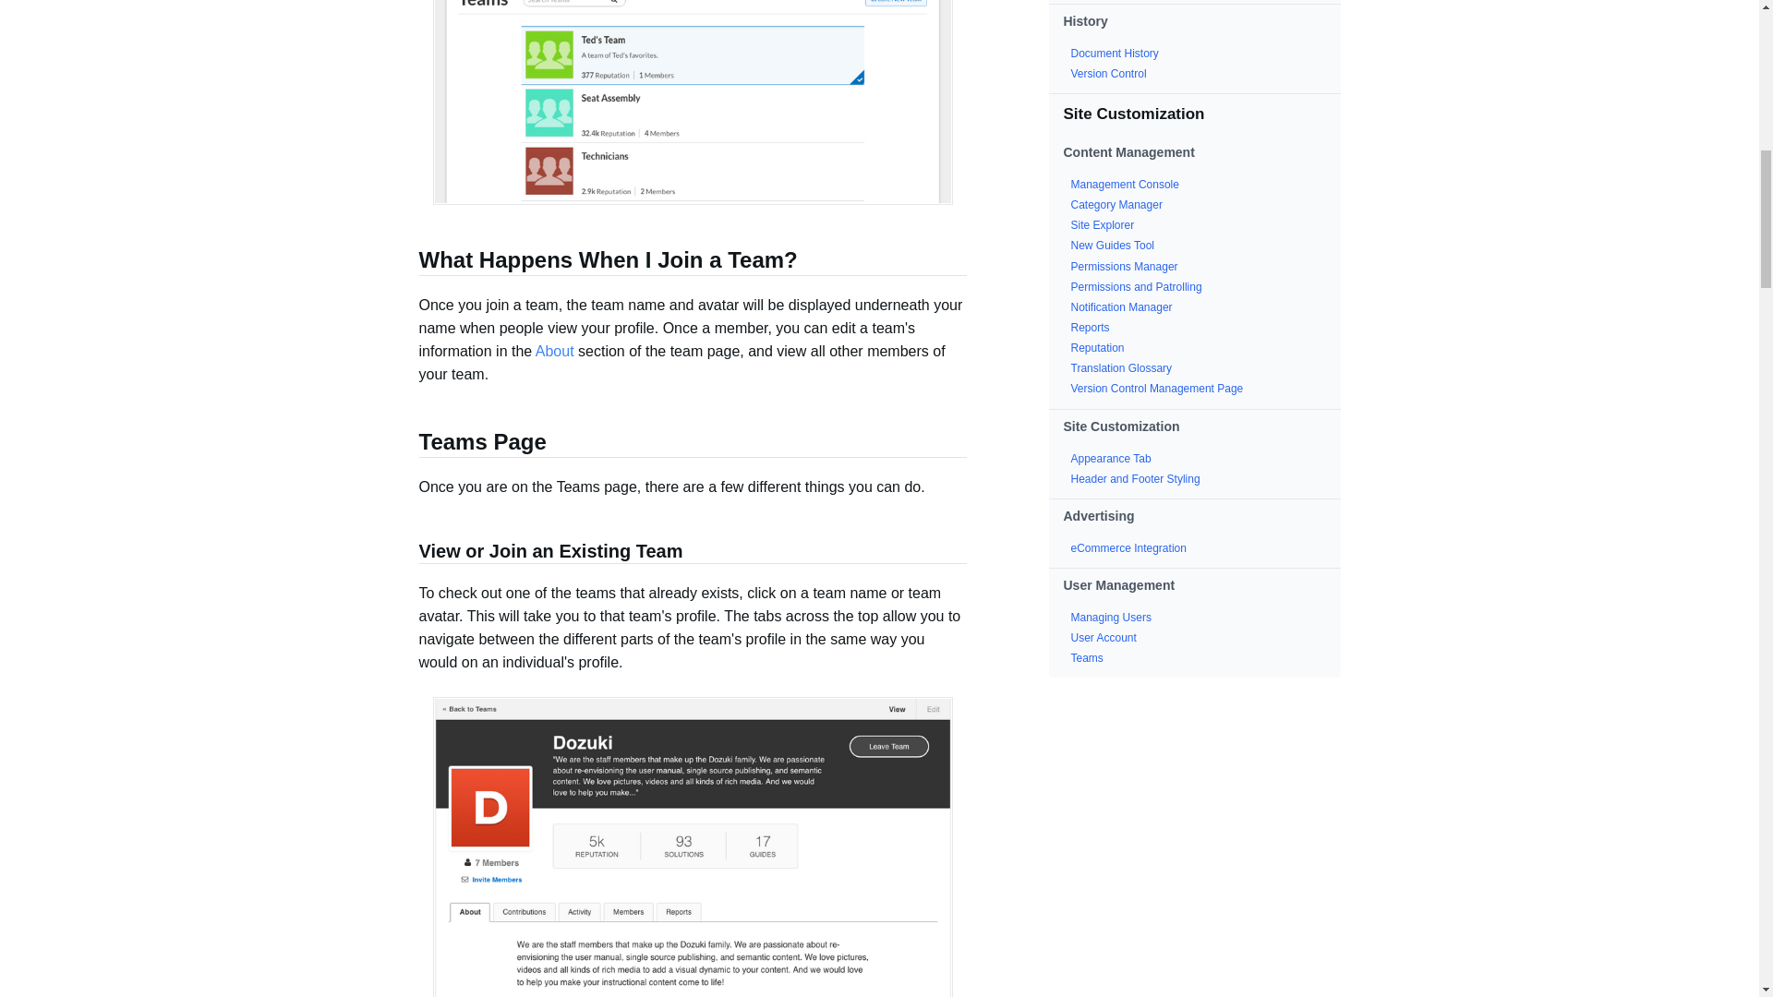 This screenshot has width=1773, height=997. What do you see at coordinates (1097, 348) in the screenshot?
I see `Reputation` at bounding box center [1097, 348].